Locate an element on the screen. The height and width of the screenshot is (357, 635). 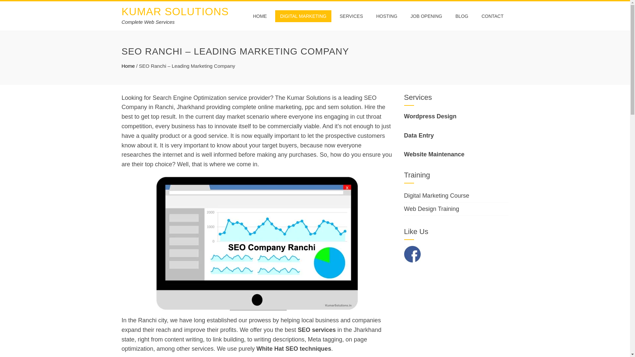
BLOG is located at coordinates (462, 16).